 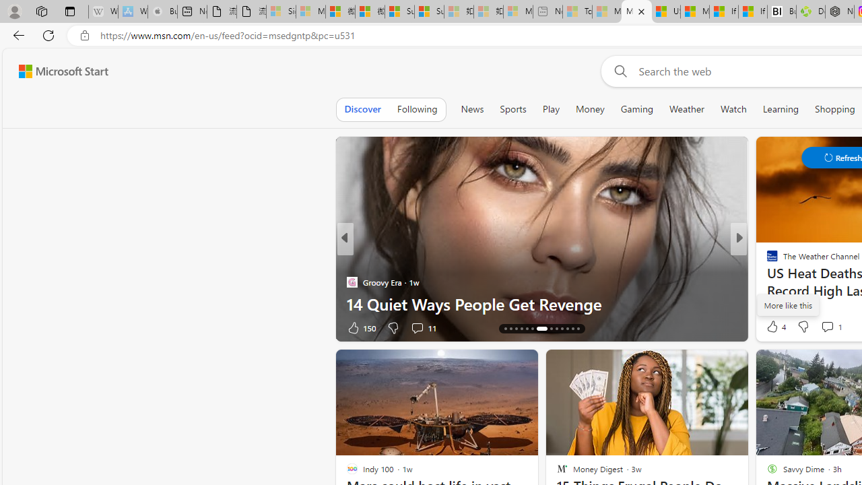 What do you see at coordinates (572, 329) in the screenshot?
I see `AutomationID: tab-25` at bounding box center [572, 329].